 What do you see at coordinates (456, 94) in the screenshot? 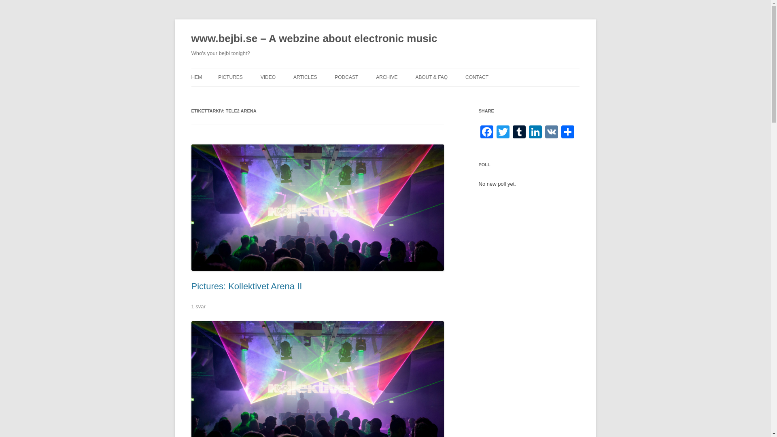
I see `ADVERTISE ON BEJBI.SE` at bounding box center [456, 94].